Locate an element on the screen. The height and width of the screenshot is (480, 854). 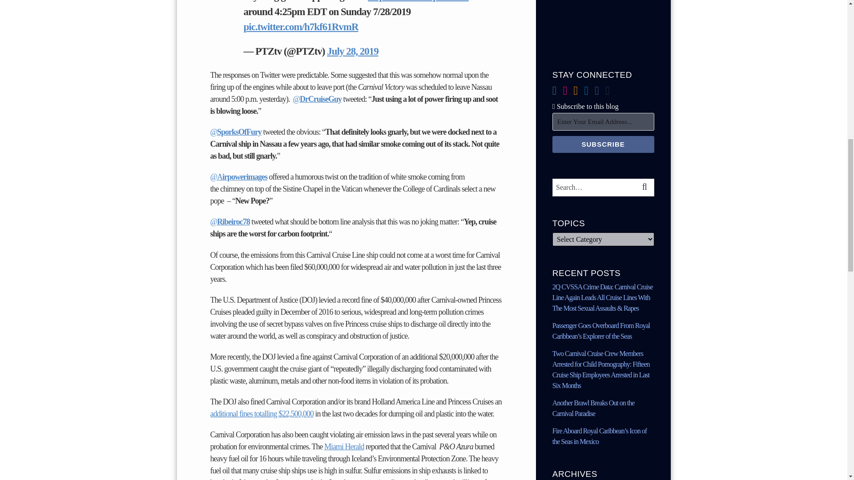
Miami Herald is located at coordinates (344, 446).